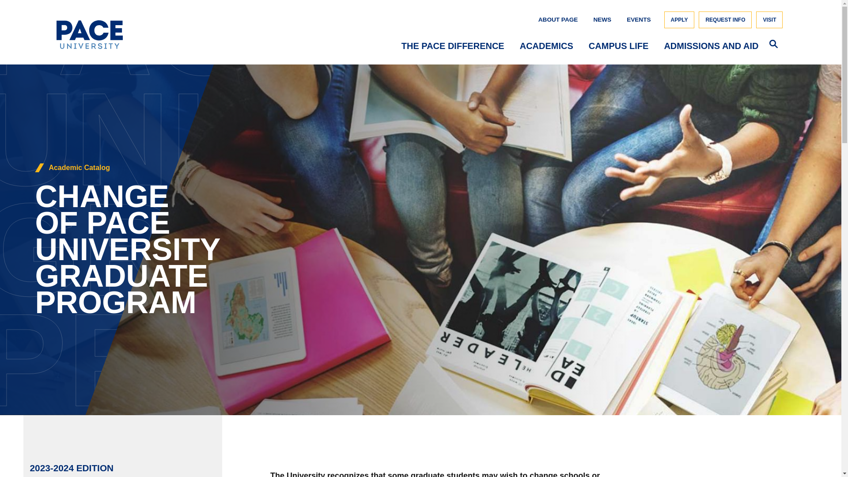 Image resolution: width=848 pixels, height=477 pixels. I want to click on ADMISSIONS AND AID, so click(711, 48).